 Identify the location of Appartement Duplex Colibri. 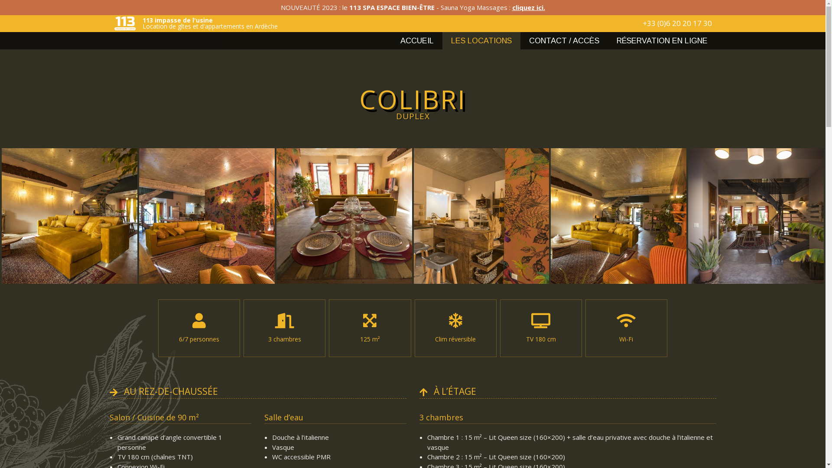
(481, 151).